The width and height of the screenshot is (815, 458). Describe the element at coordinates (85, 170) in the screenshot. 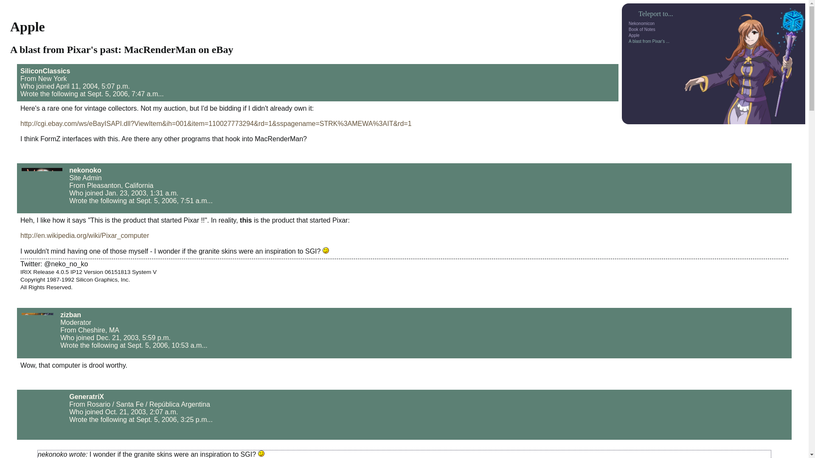

I see `nekonoko` at that location.